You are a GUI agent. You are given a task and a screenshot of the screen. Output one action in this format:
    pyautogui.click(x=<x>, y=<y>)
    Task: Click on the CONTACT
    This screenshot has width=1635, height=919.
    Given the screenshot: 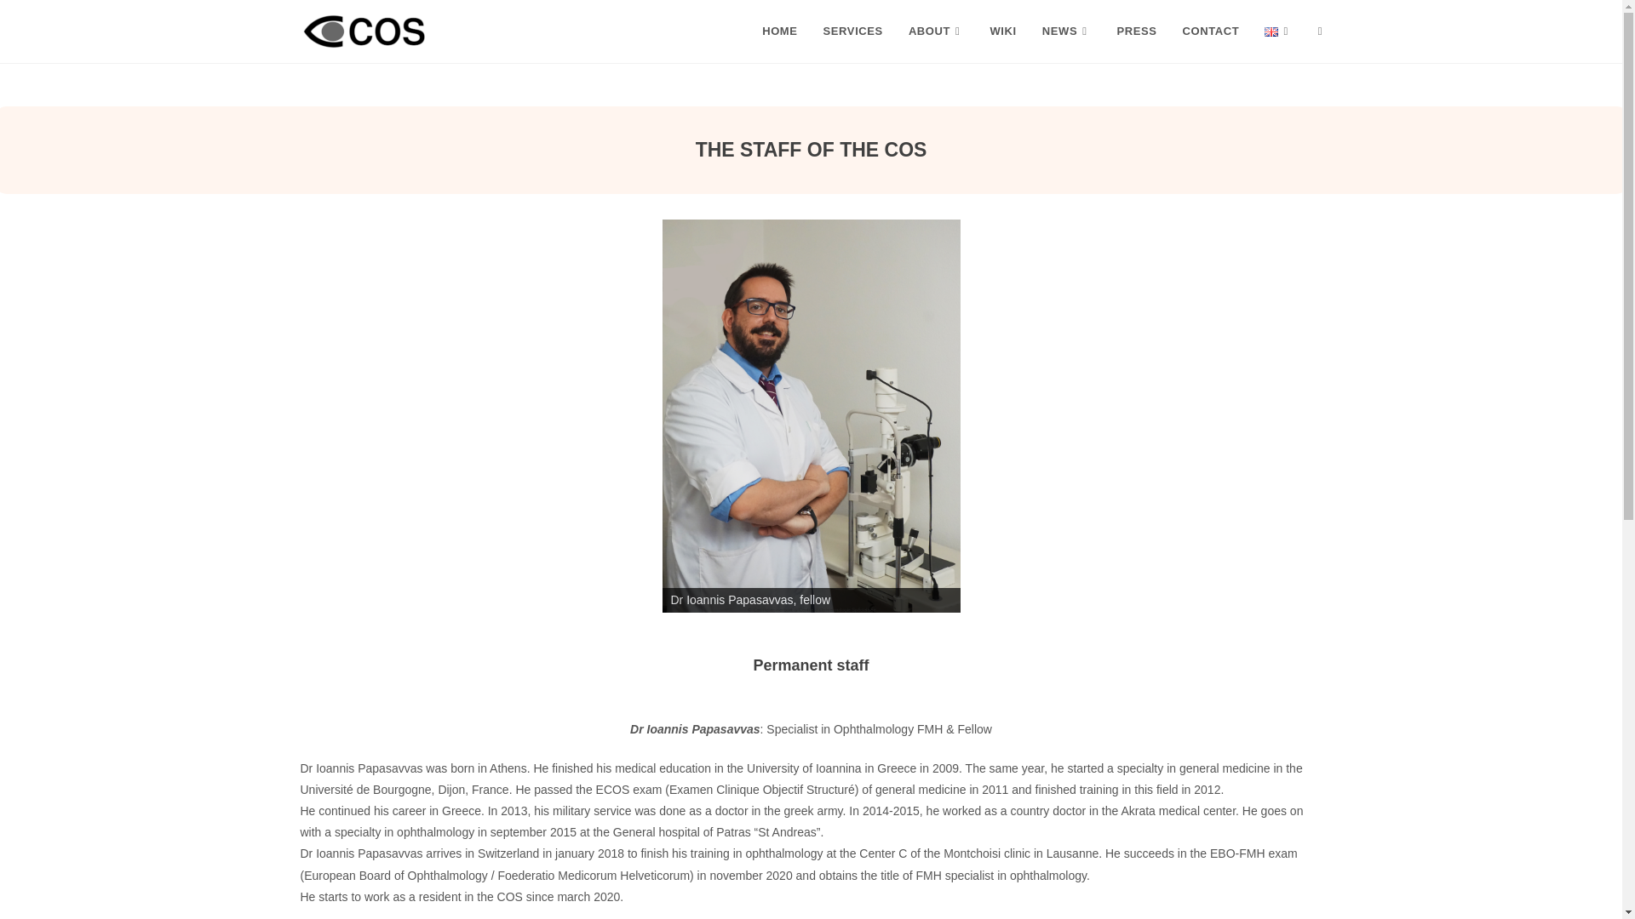 What is the action you would take?
    pyautogui.click(x=1211, y=31)
    